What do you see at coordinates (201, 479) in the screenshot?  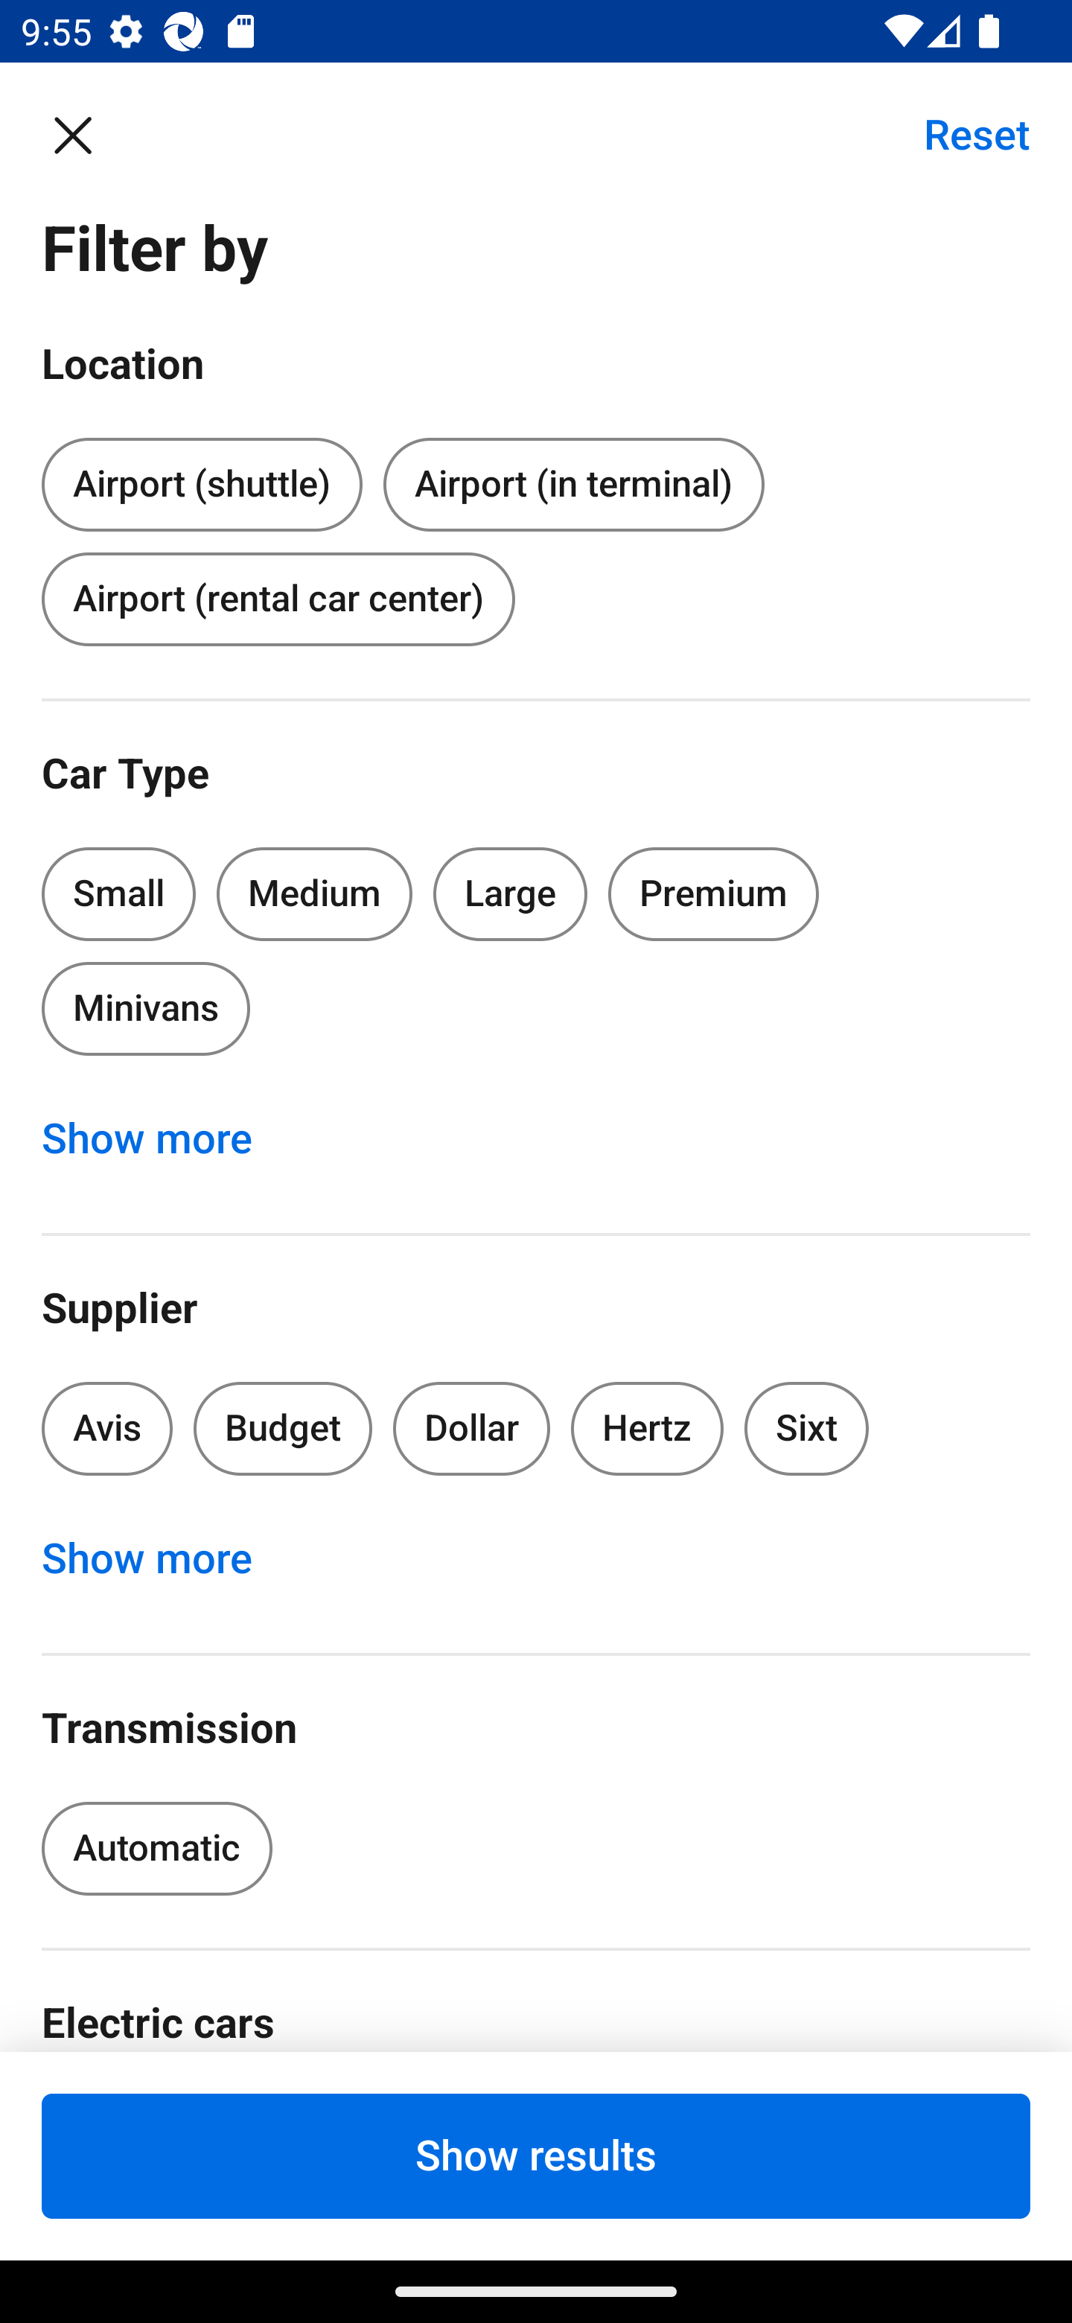 I see `Airport (shuttle)` at bounding box center [201, 479].